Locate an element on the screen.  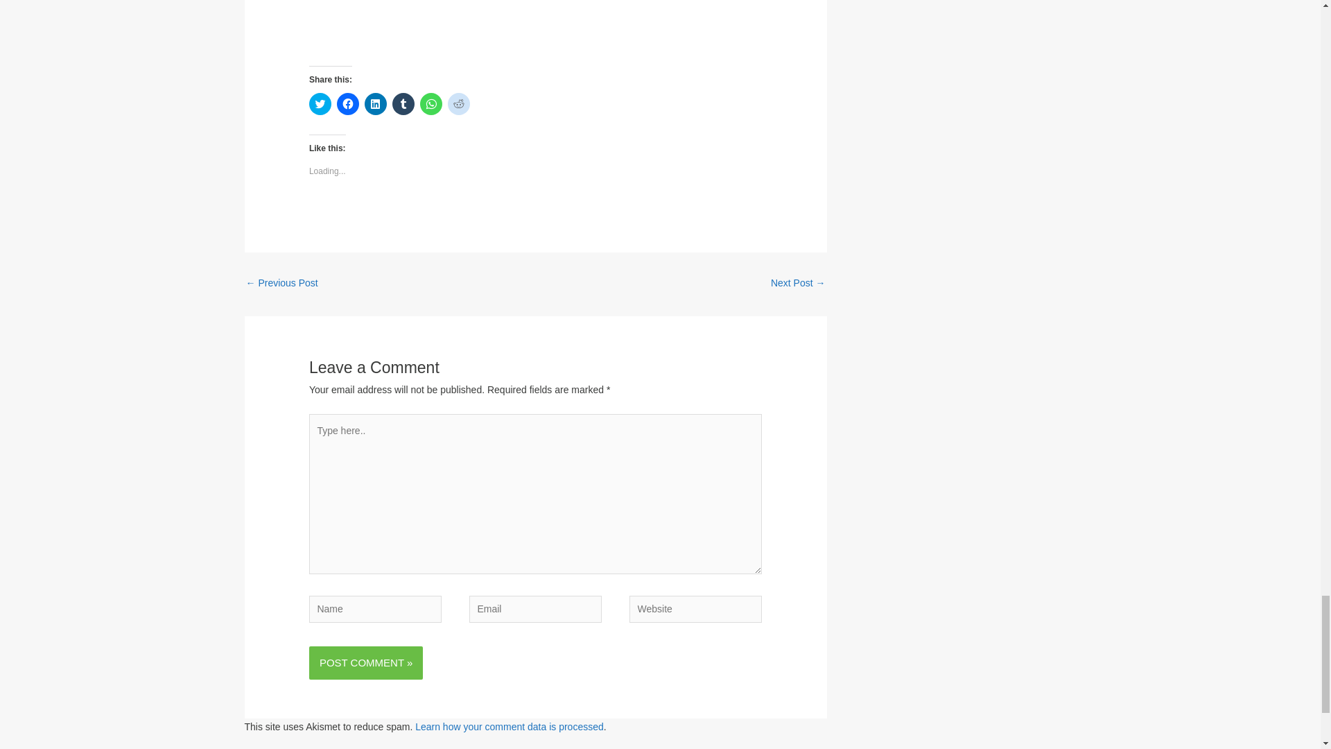
Click to share on Twitter is located at coordinates (320, 104).